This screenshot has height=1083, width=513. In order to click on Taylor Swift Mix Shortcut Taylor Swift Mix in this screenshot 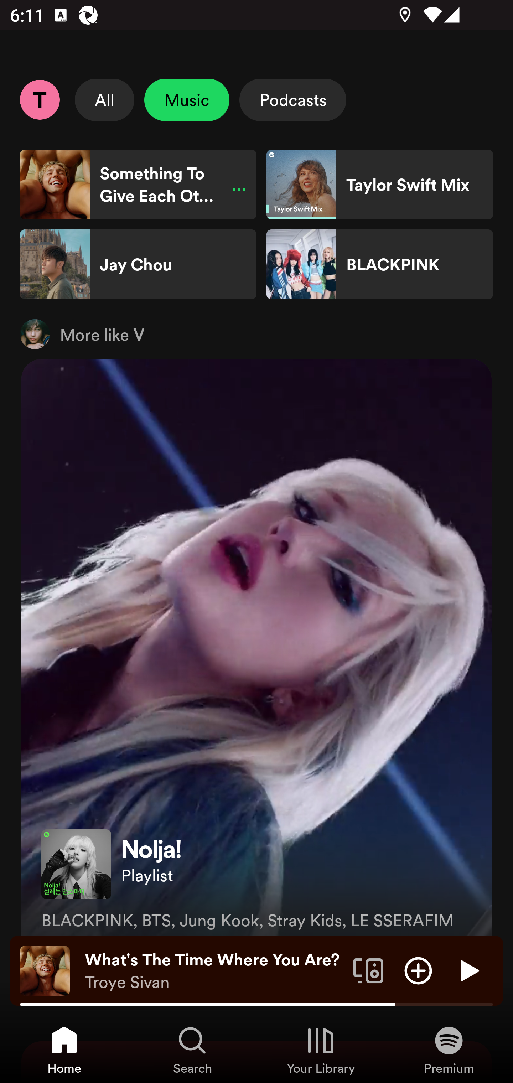, I will do `click(379, 185)`.